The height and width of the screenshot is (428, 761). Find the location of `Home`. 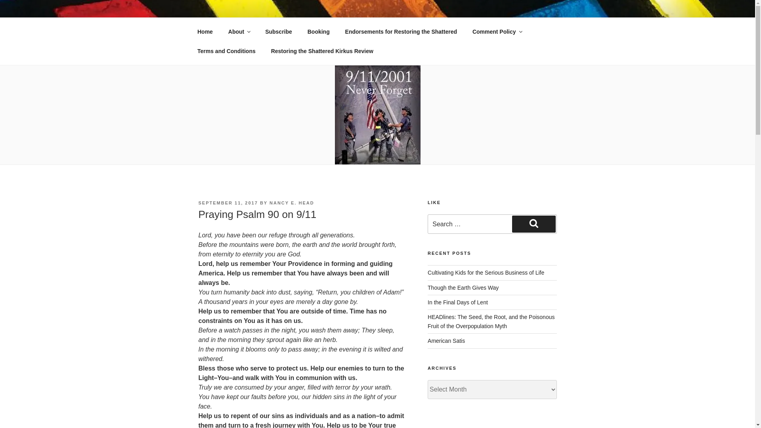

Home is located at coordinates (205, 32).